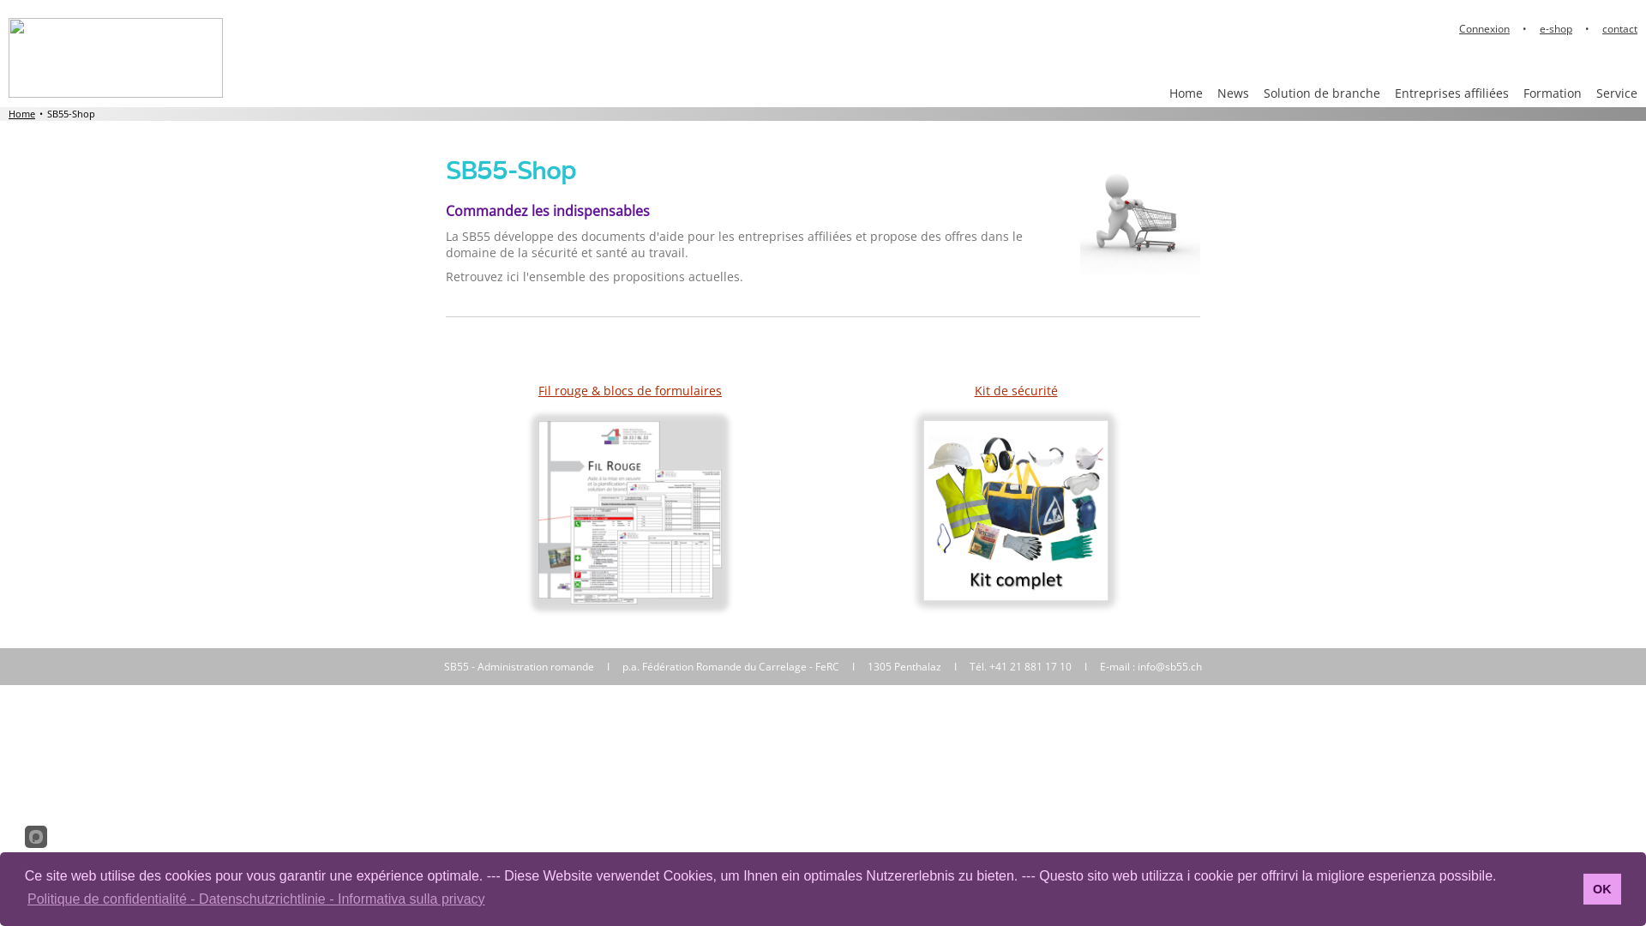  What do you see at coordinates (630, 391) in the screenshot?
I see `Fil rouge & blocs de formulaires` at bounding box center [630, 391].